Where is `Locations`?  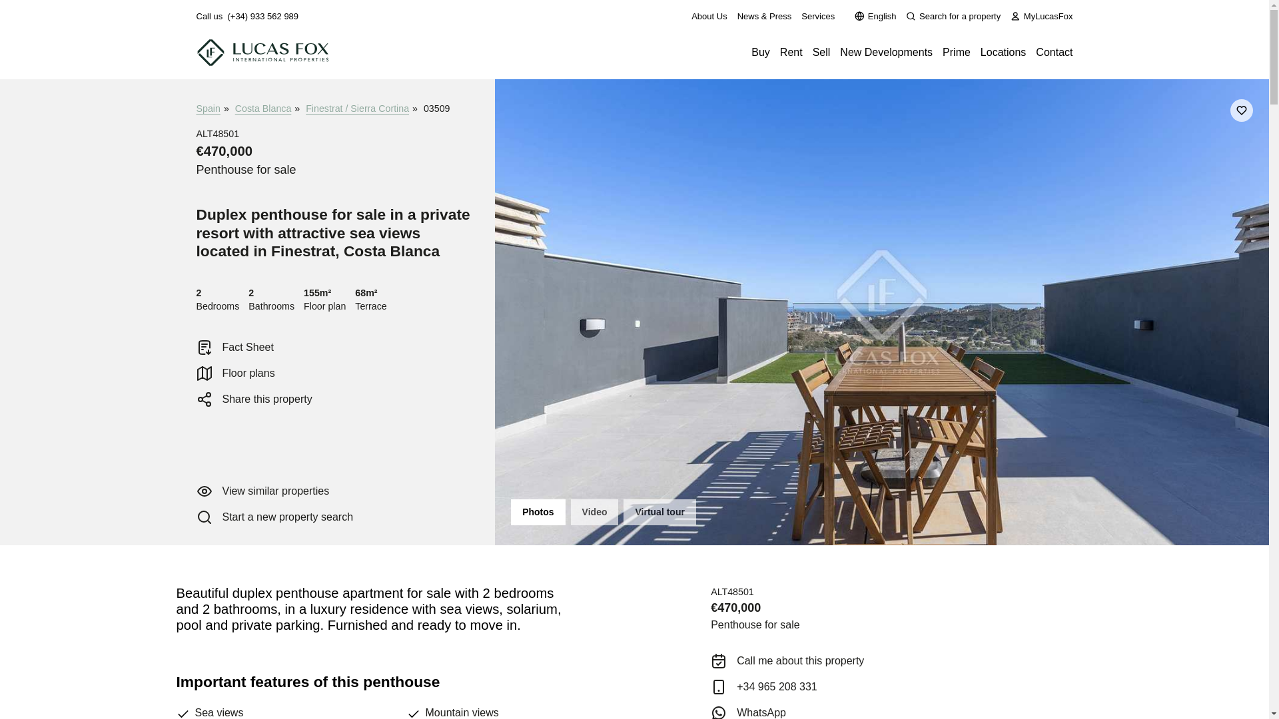
Locations is located at coordinates (1003, 52).